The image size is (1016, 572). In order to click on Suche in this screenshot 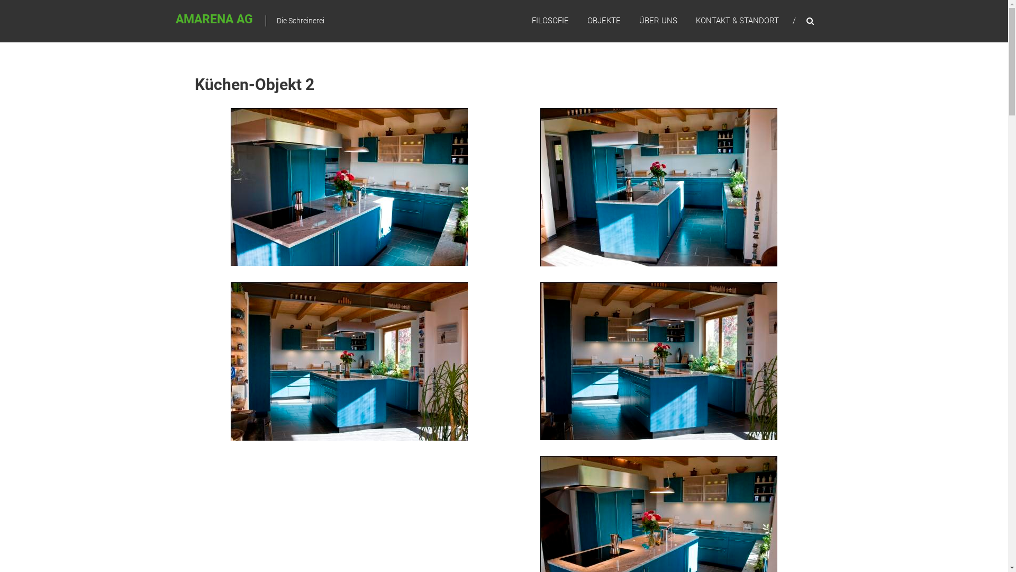, I will do `click(860, 286)`.